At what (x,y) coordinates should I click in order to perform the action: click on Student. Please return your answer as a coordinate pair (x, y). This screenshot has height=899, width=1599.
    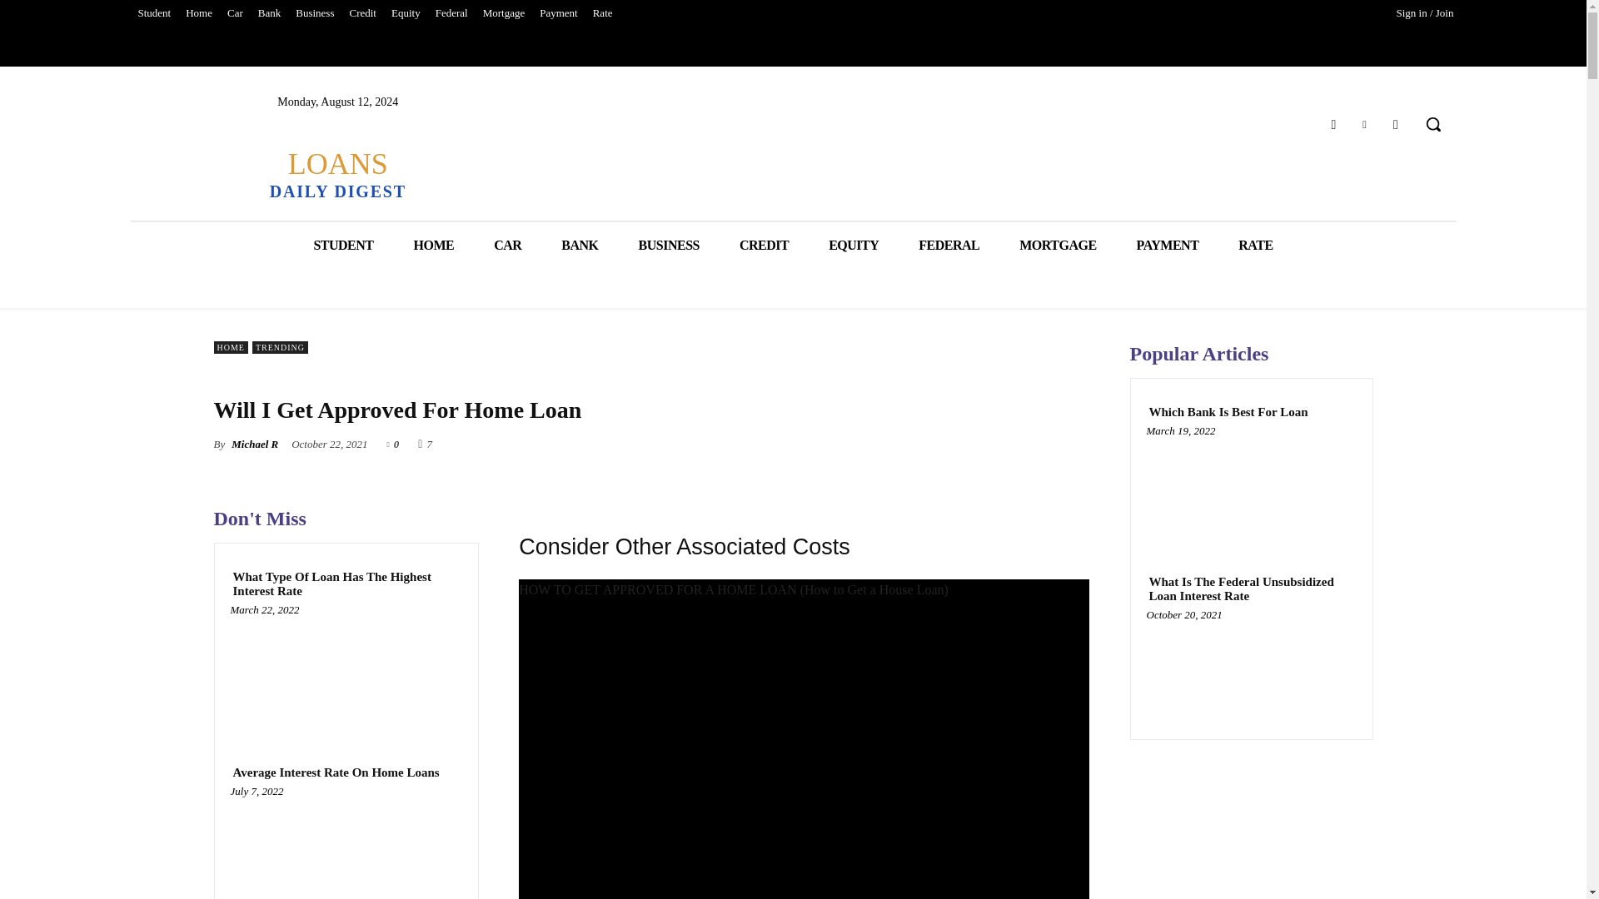
    Looking at the image, I should click on (153, 13).